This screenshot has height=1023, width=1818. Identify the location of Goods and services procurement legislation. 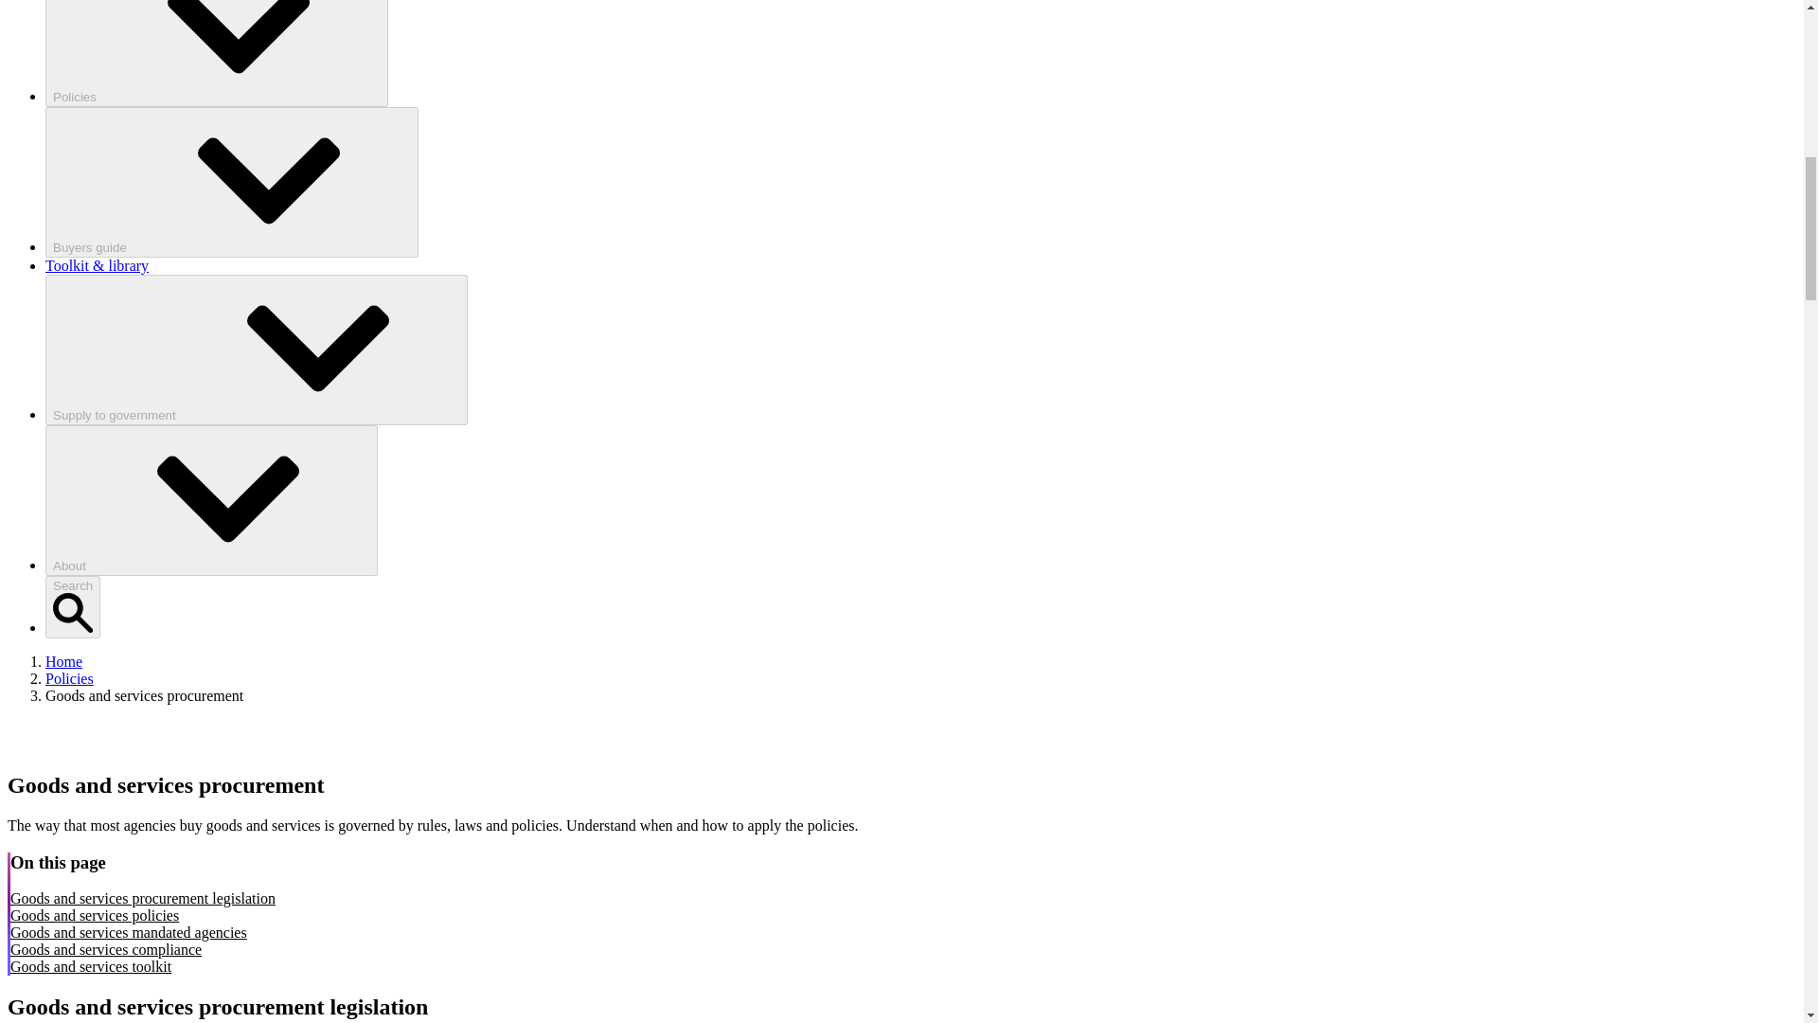
(143, 898).